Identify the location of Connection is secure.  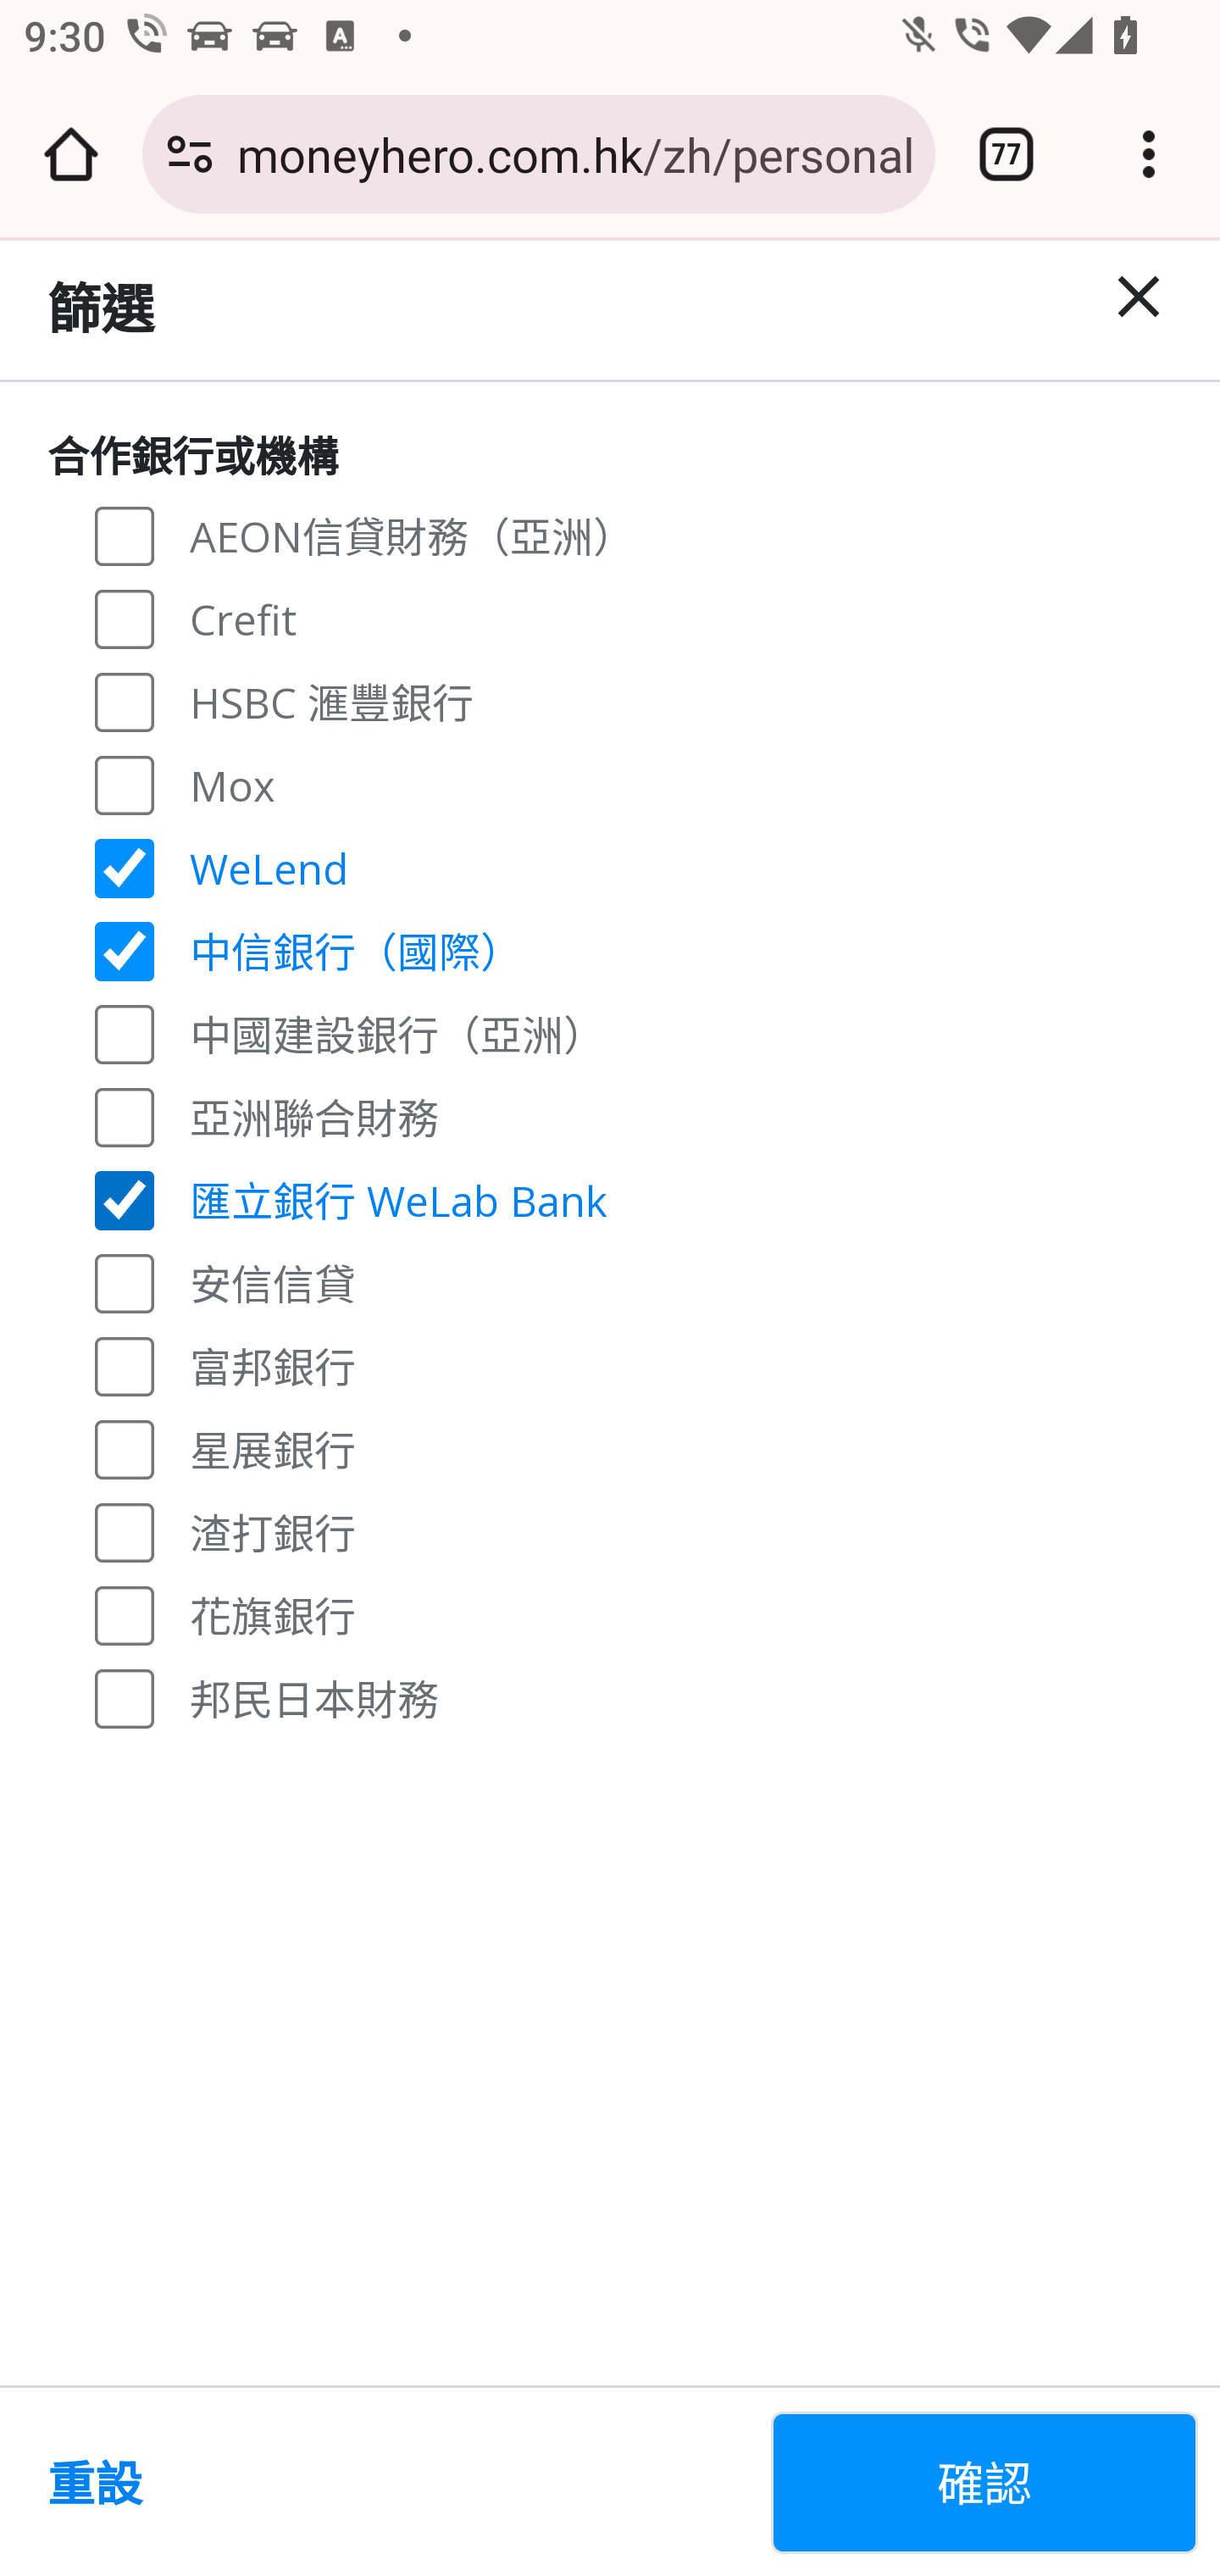
(190, 154).